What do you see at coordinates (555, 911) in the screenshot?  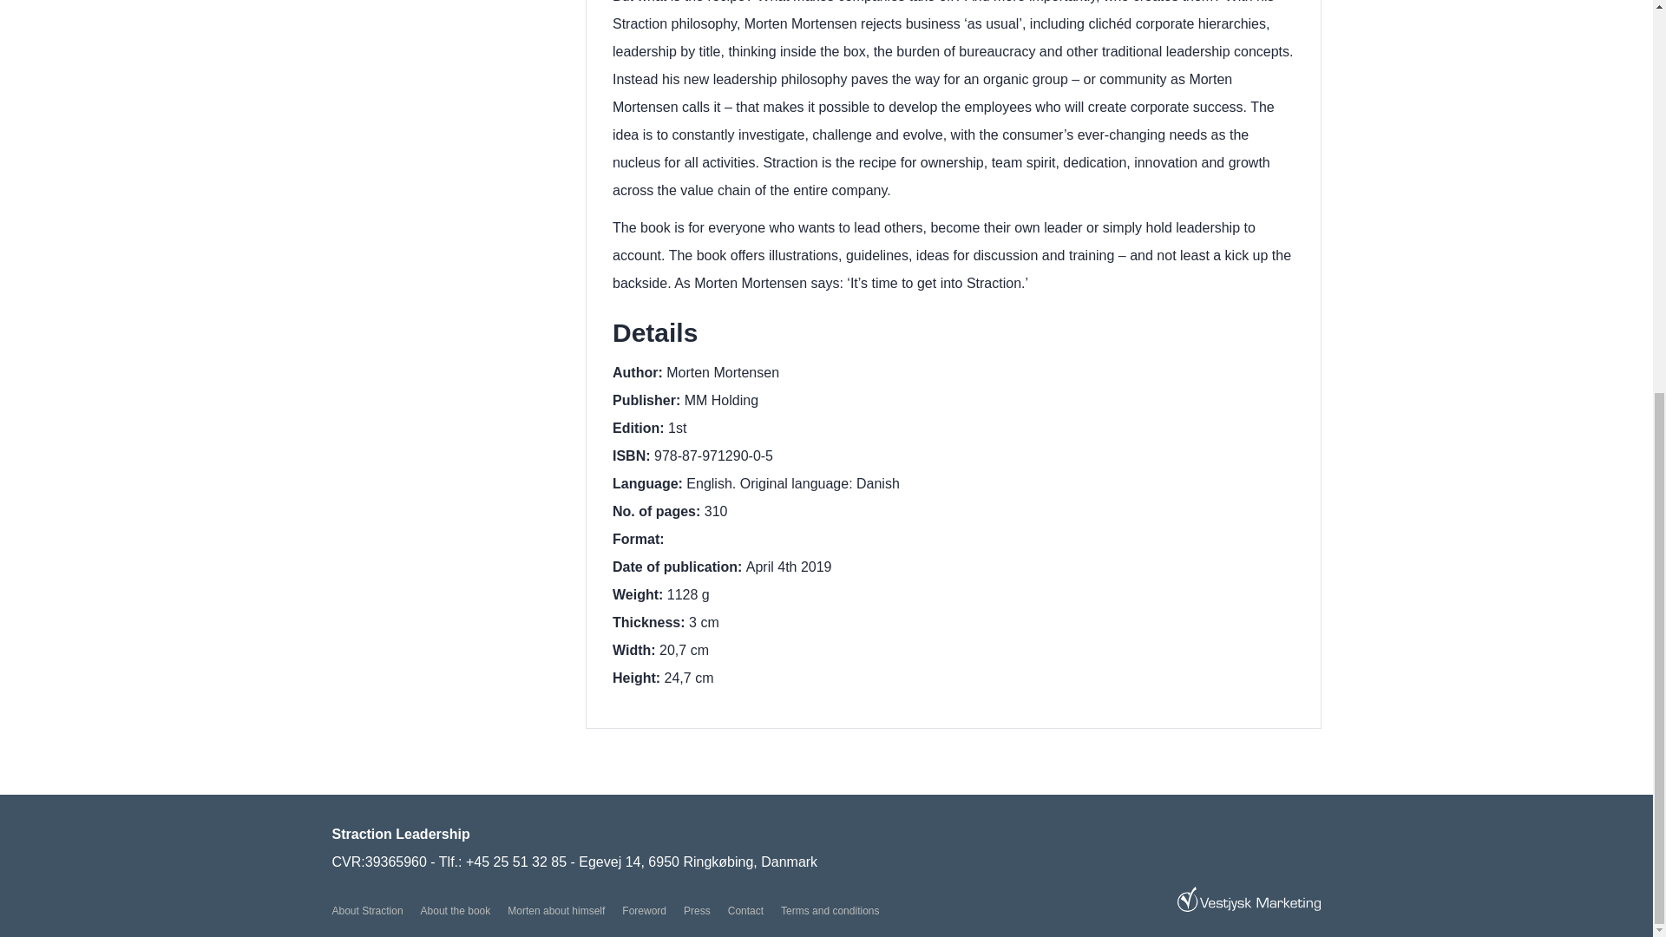 I see `Morten about himself` at bounding box center [555, 911].